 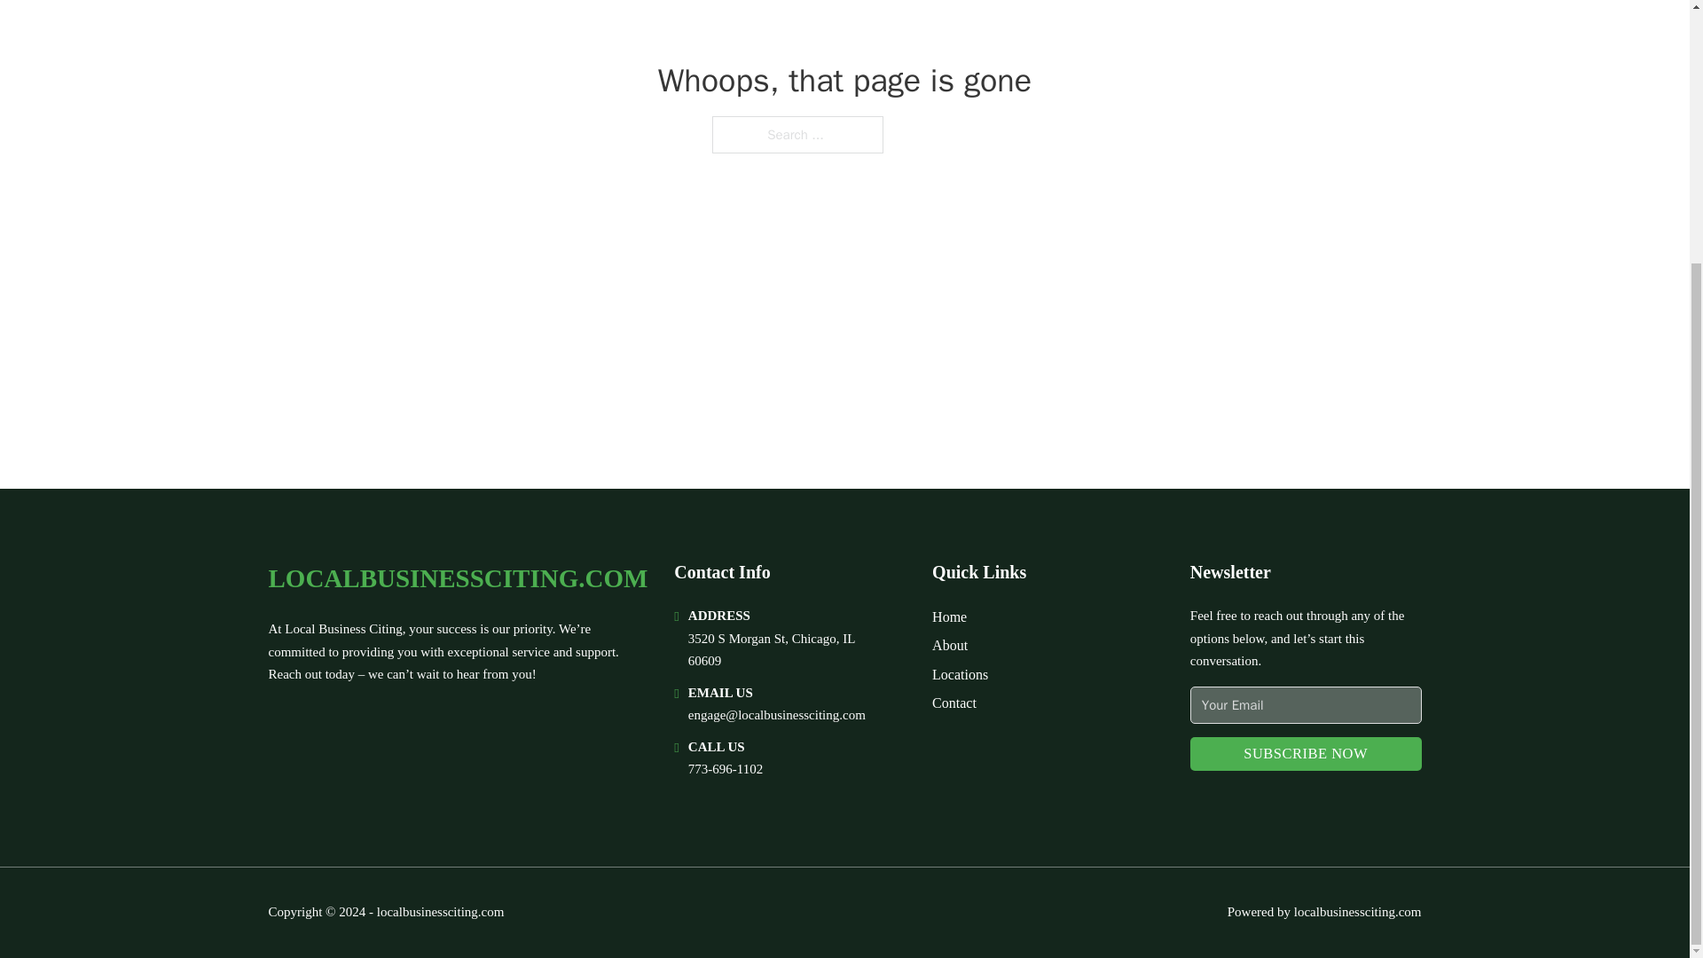 What do you see at coordinates (1306, 754) in the screenshot?
I see `SUBSCRIBE NOW` at bounding box center [1306, 754].